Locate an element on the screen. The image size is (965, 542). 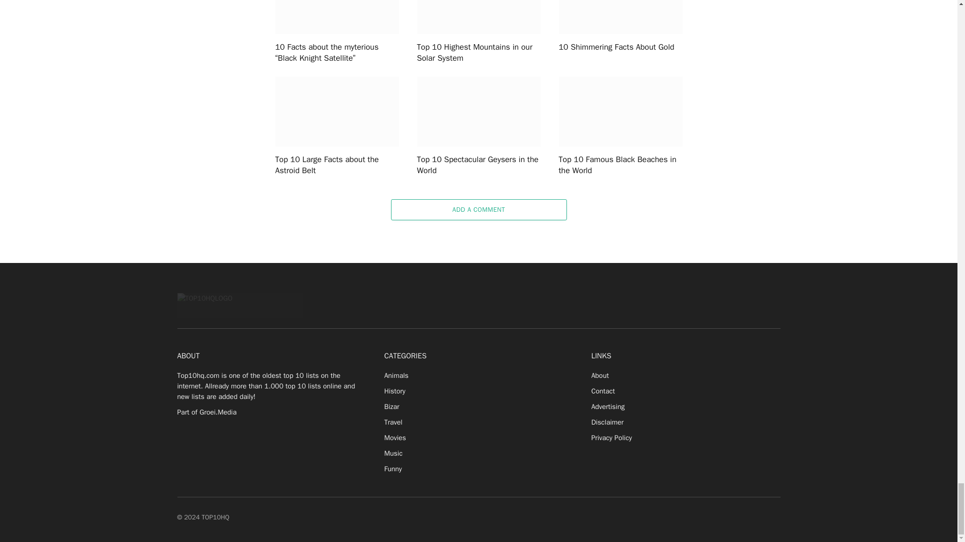
Top 10 Highest Mountains in our Solar System is located at coordinates (478, 17).